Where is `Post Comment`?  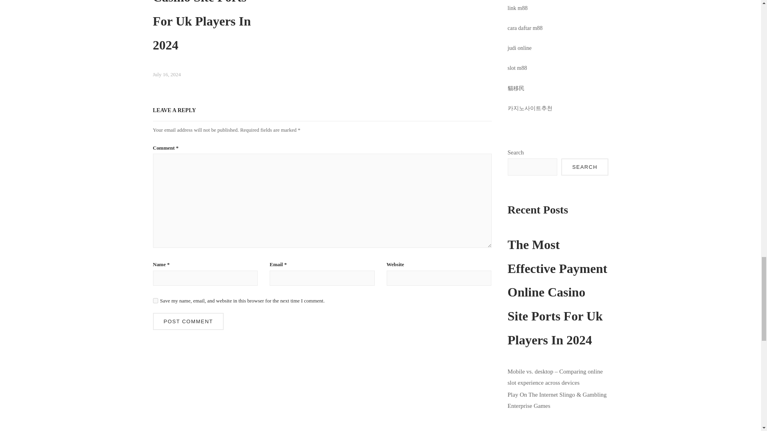
Post Comment is located at coordinates (188, 322).